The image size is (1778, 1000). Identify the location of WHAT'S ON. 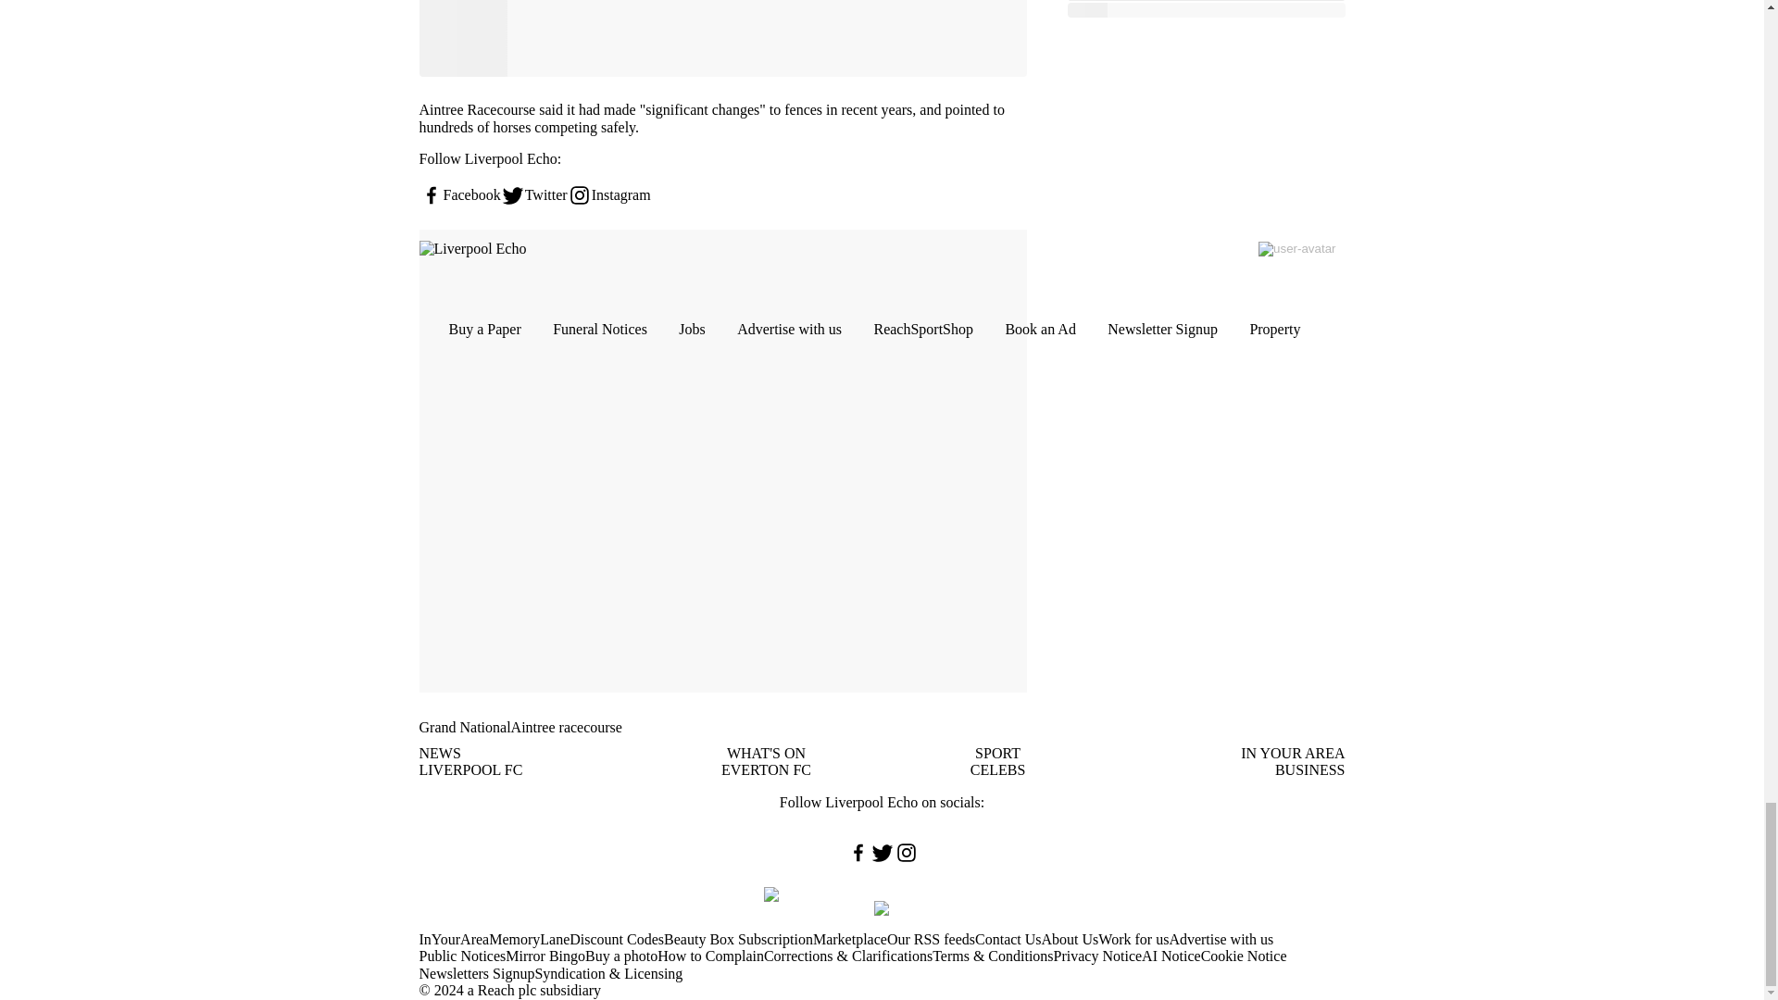
(766, 752).